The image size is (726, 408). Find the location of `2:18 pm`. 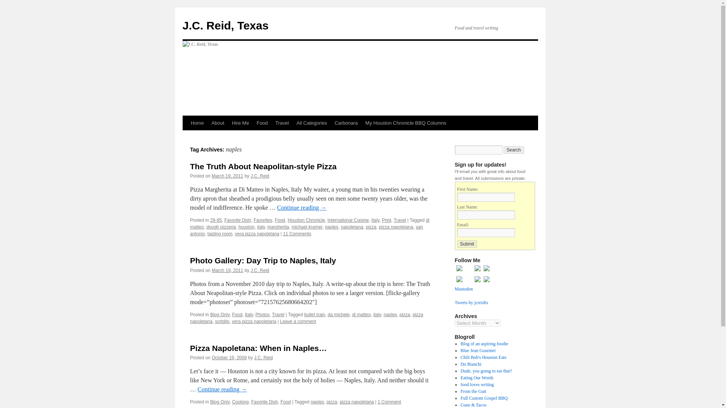

2:18 pm is located at coordinates (229, 357).